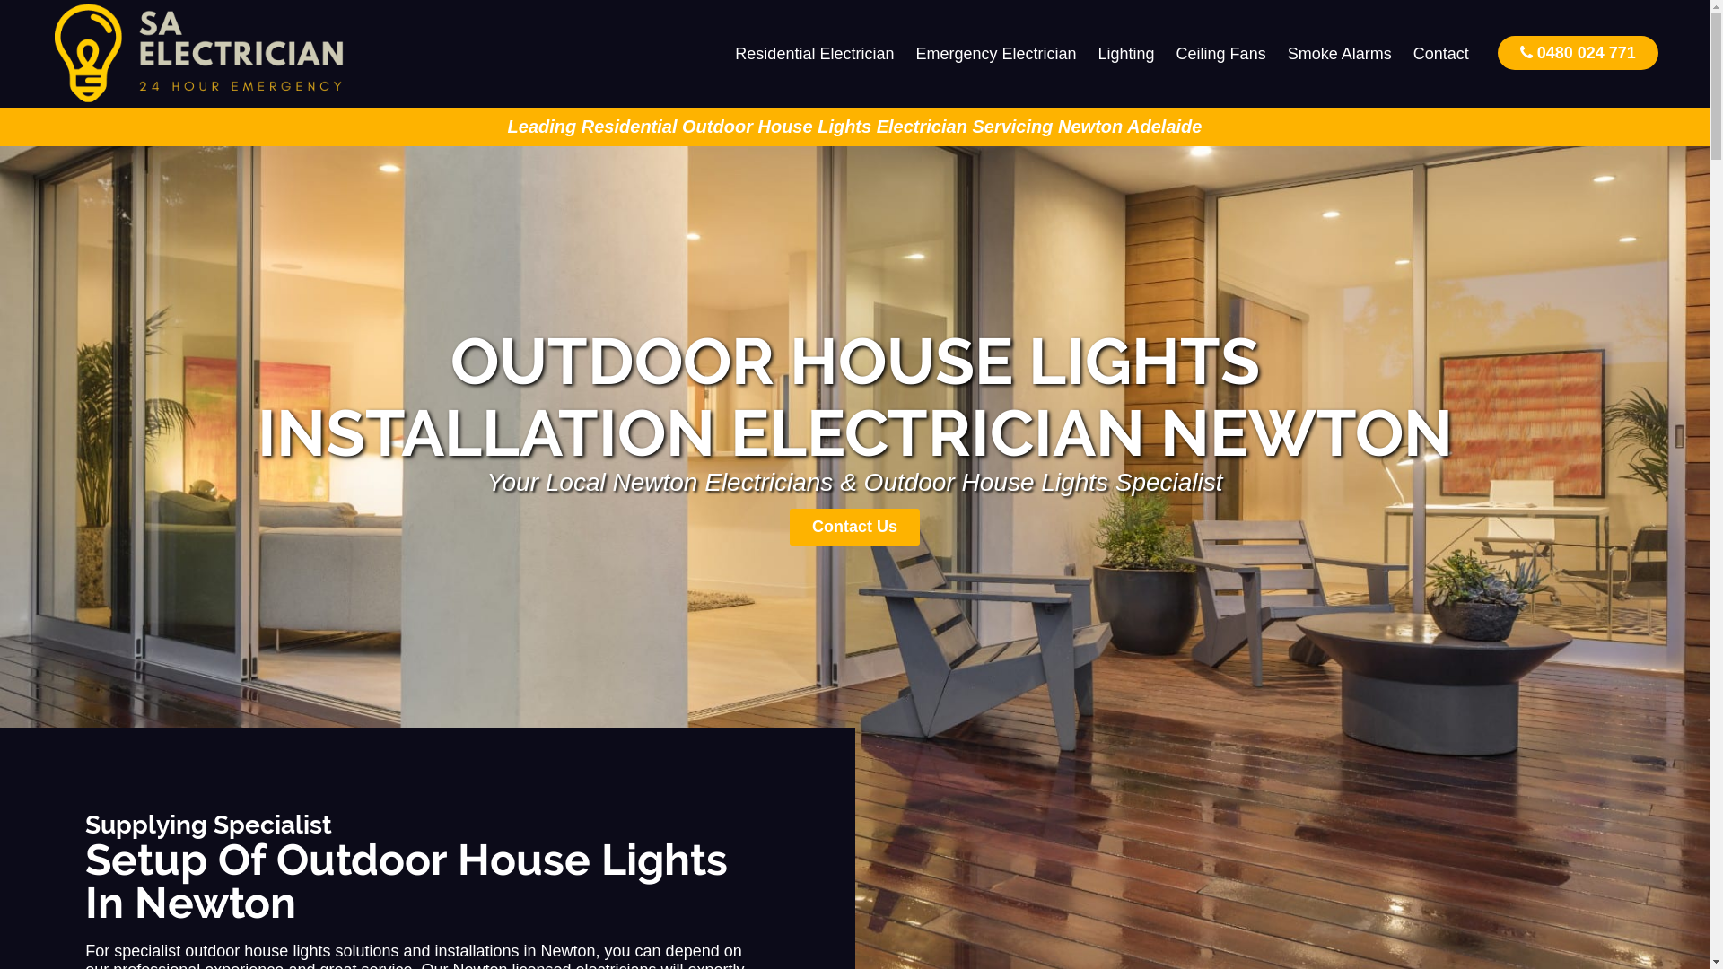 This screenshot has height=969, width=1723. I want to click on Ceiling Fans, so click(1221, 54).